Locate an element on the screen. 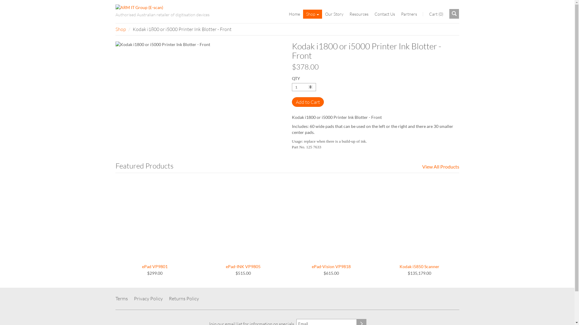  Contact Us is located at coordinates (385, 14).